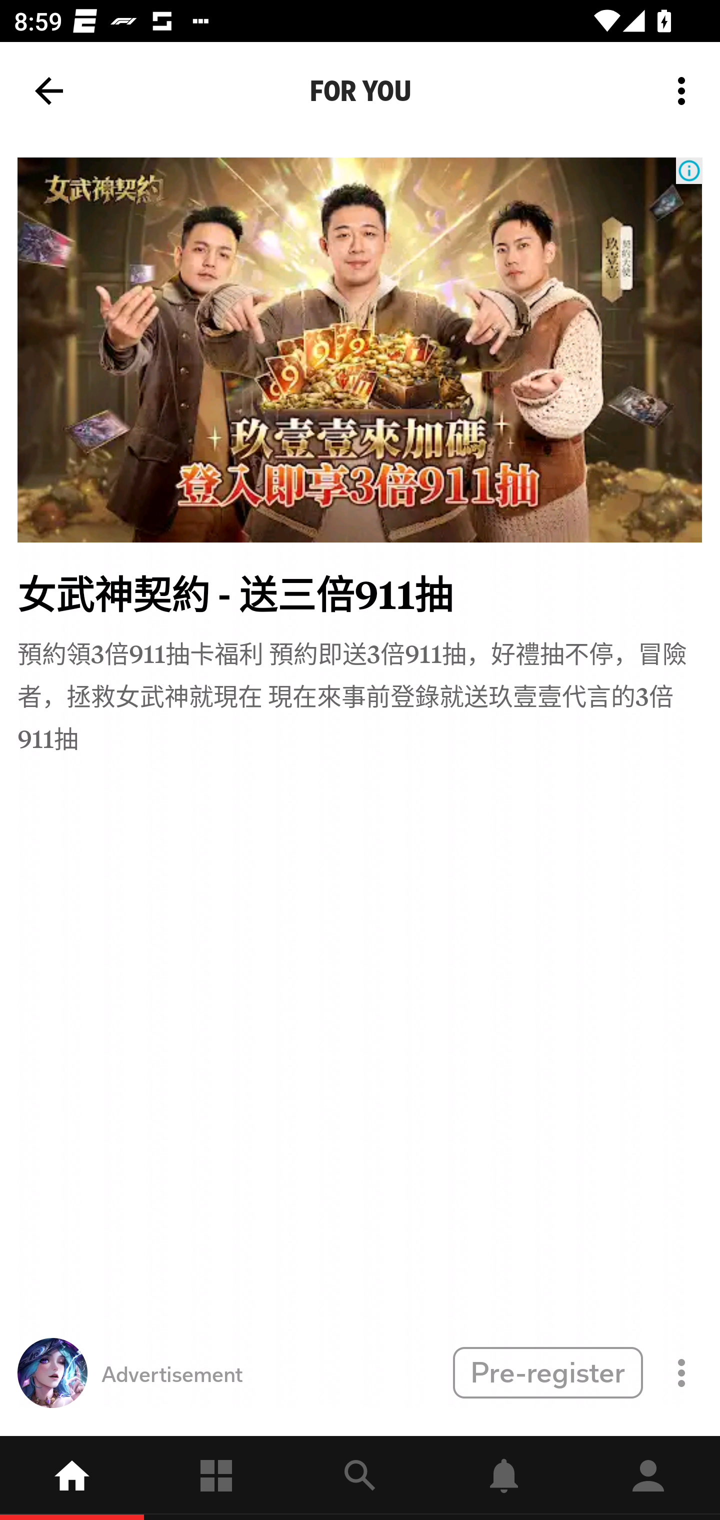 This screenshot has height=1520, width=720. Describe the element at coordinates (504, 1478) in the screenshot. I see `Notifications` at that location.